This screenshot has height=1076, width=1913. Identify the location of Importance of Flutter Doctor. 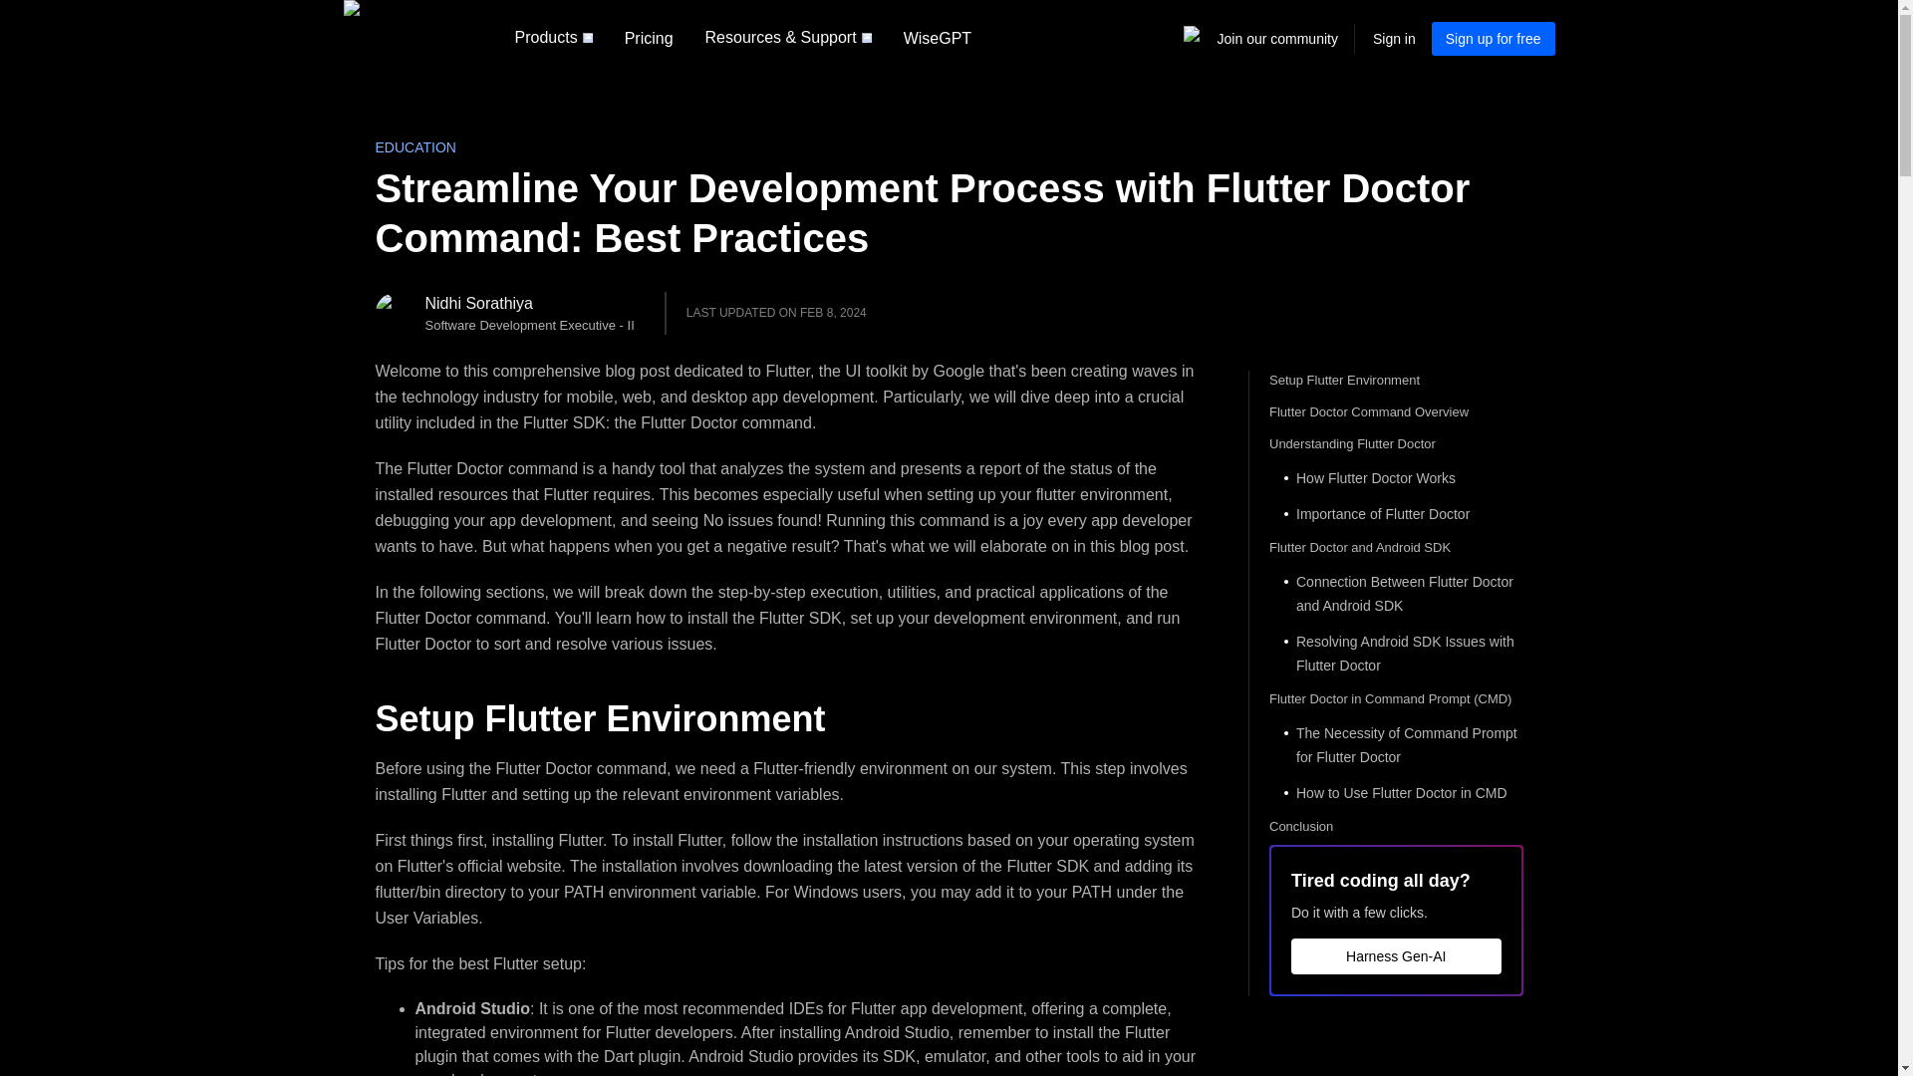
(1396, 514).